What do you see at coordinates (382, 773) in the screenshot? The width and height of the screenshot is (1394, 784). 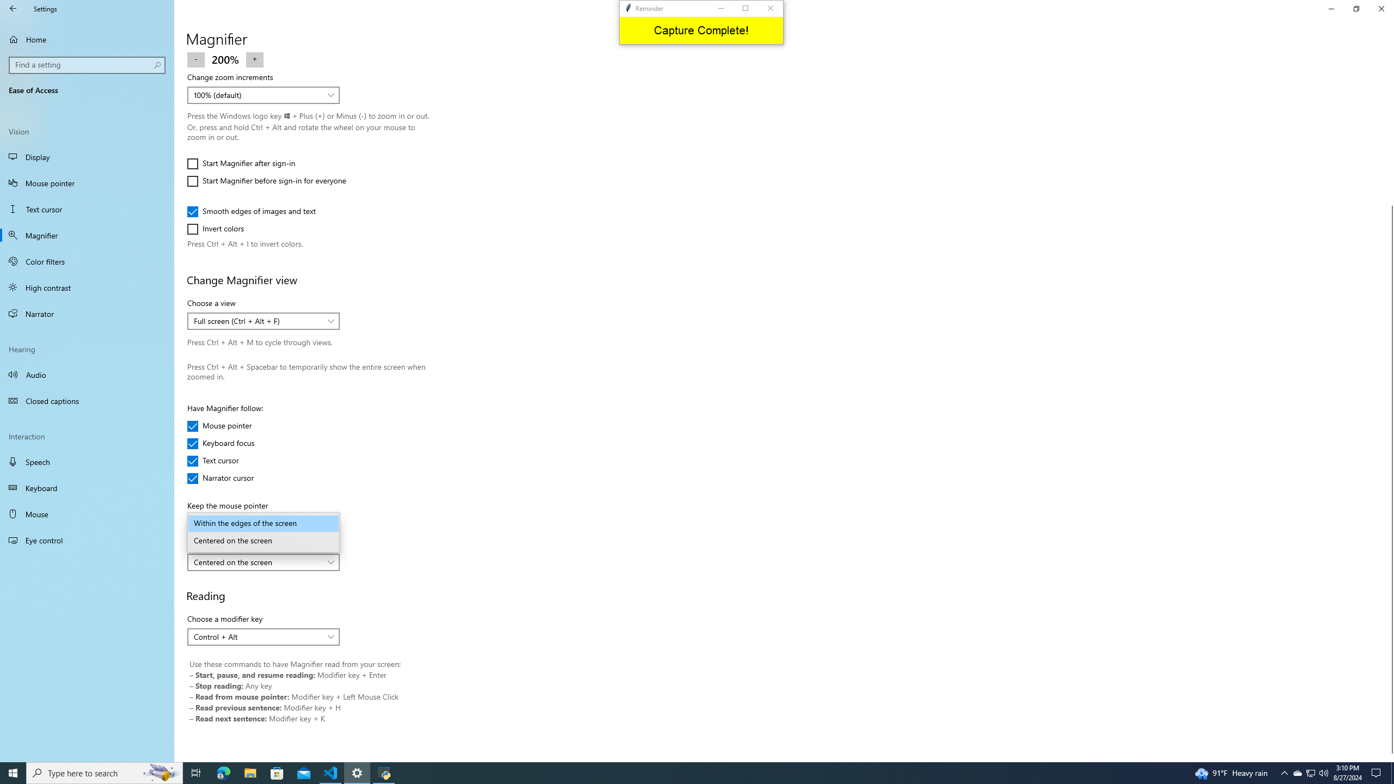 I see `Python 3.10 (64-bit) - 1 running window` at bounding box center [382, 773].